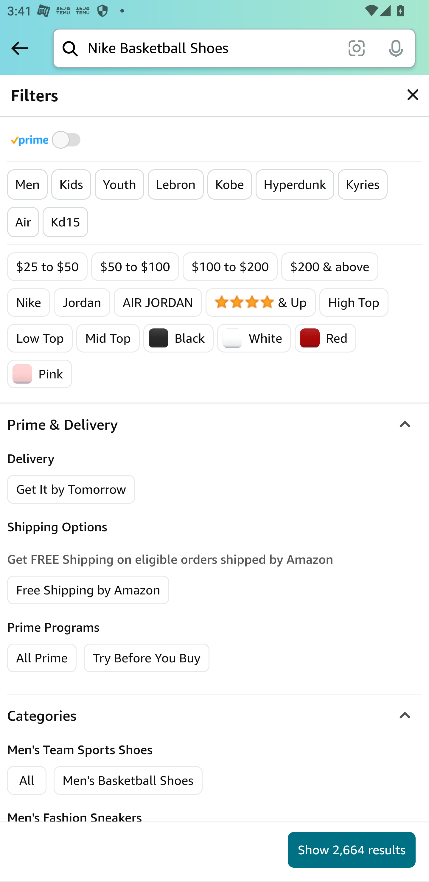  I want to click on scan it, so click(356, 48).